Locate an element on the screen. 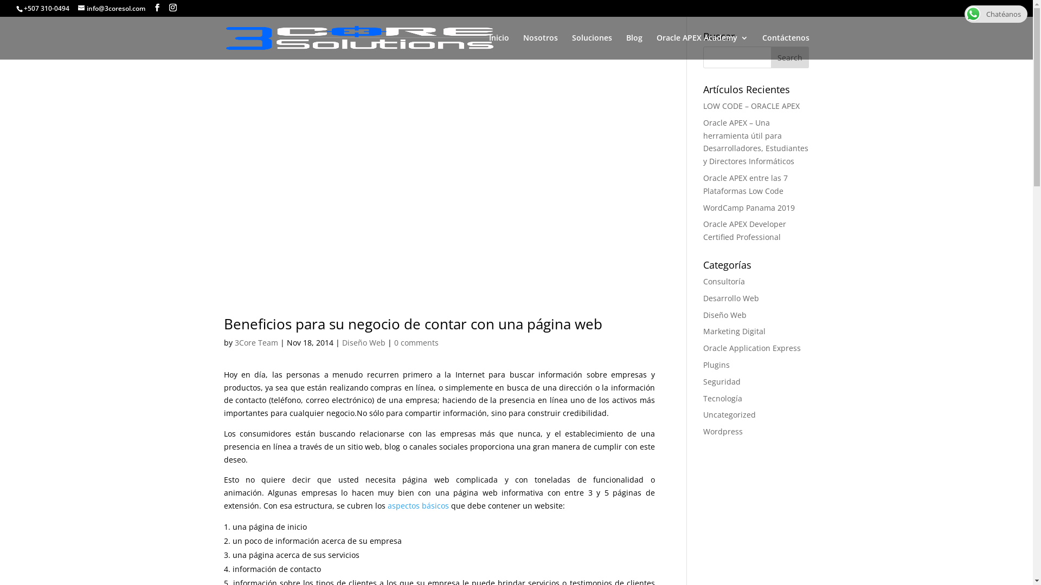 The width and height of the screenshot is (1041, 585). Soluciones is located at coordinates (592, 47).